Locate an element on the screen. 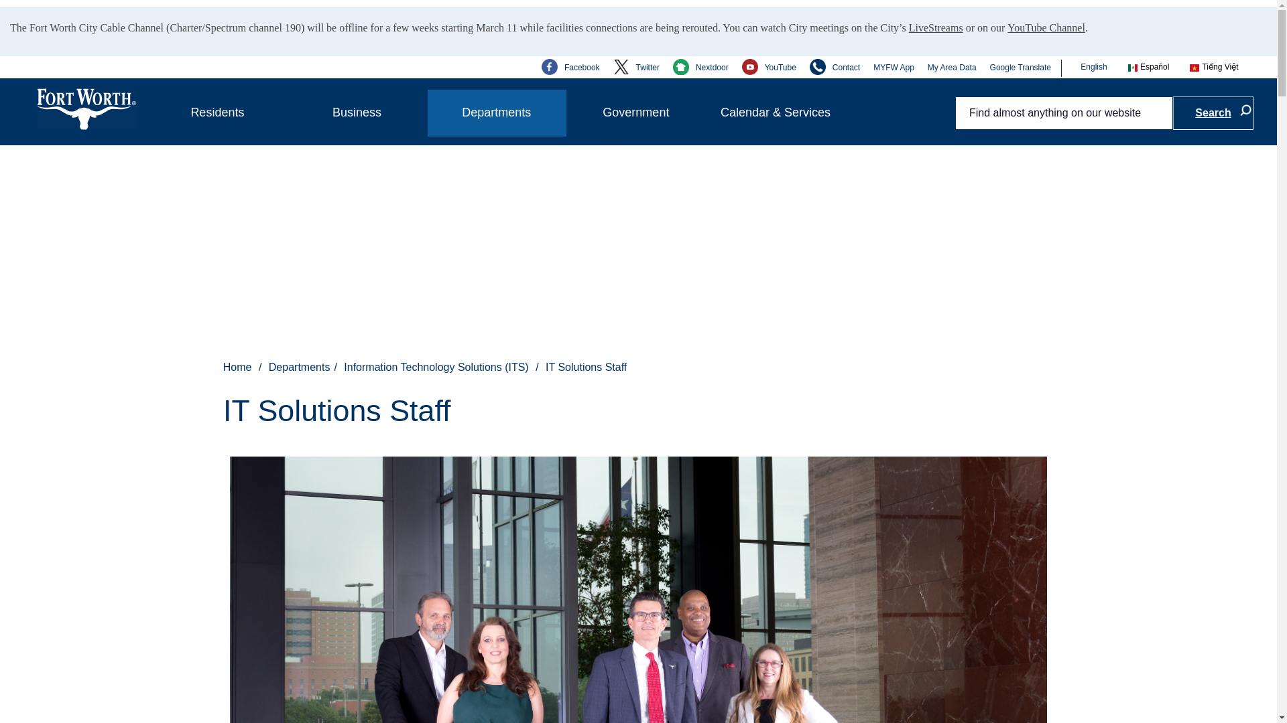 The image size is (1287, 723). Contact is located at coordinates (834, 67).